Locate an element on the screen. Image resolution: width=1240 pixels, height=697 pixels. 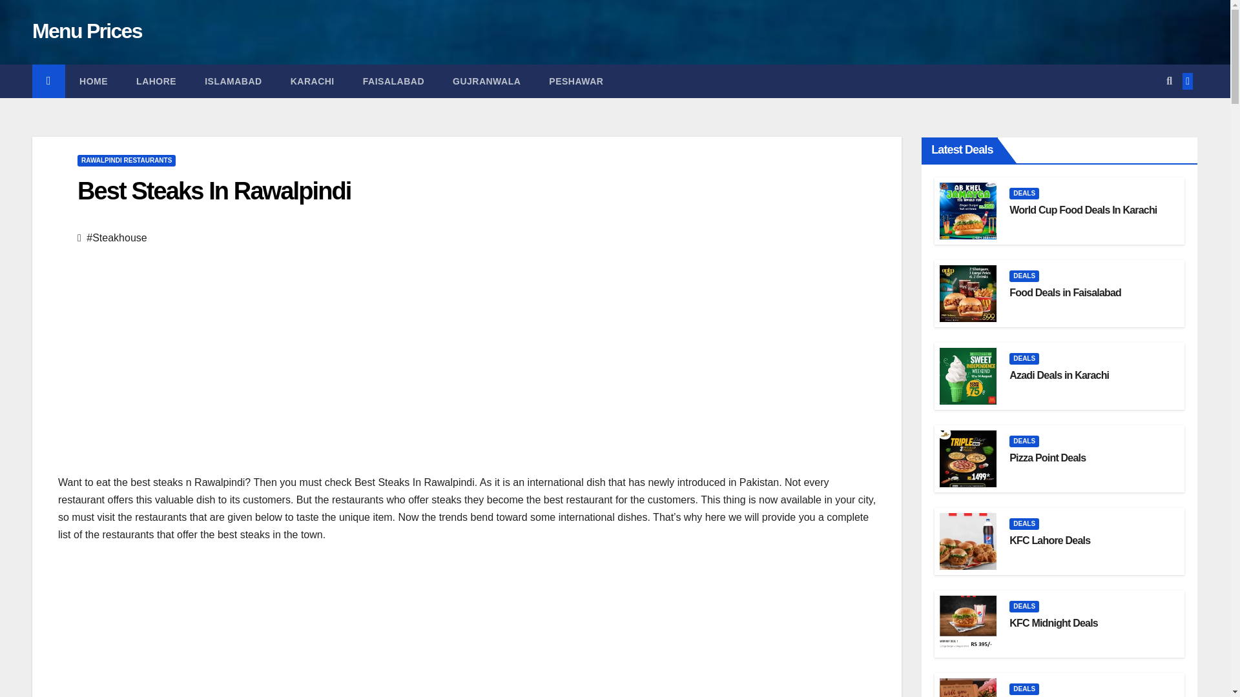
ISLAMABAD is located at coordinates (234, 81).